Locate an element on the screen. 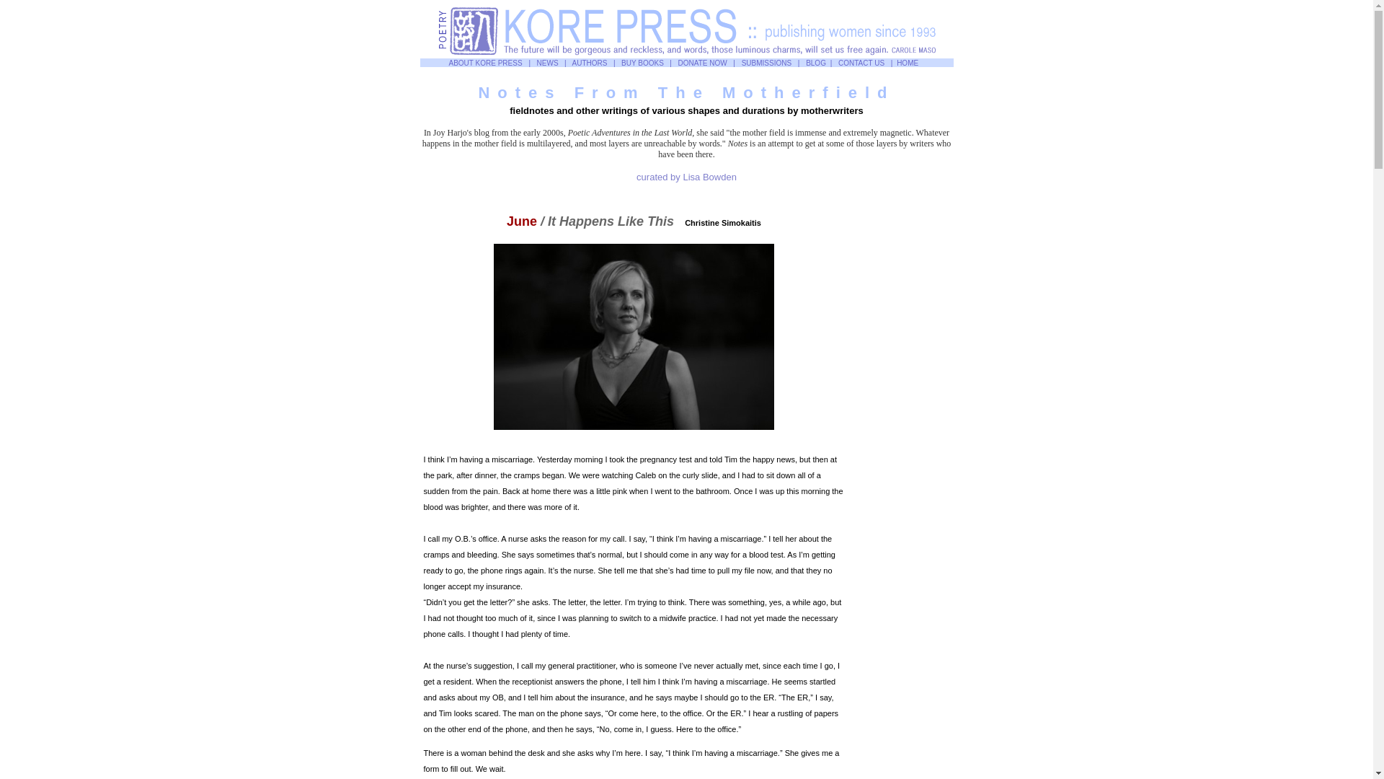 The width and height of the screenshot is (1384, 779).  HOME  is located at coordinates (907, 63).